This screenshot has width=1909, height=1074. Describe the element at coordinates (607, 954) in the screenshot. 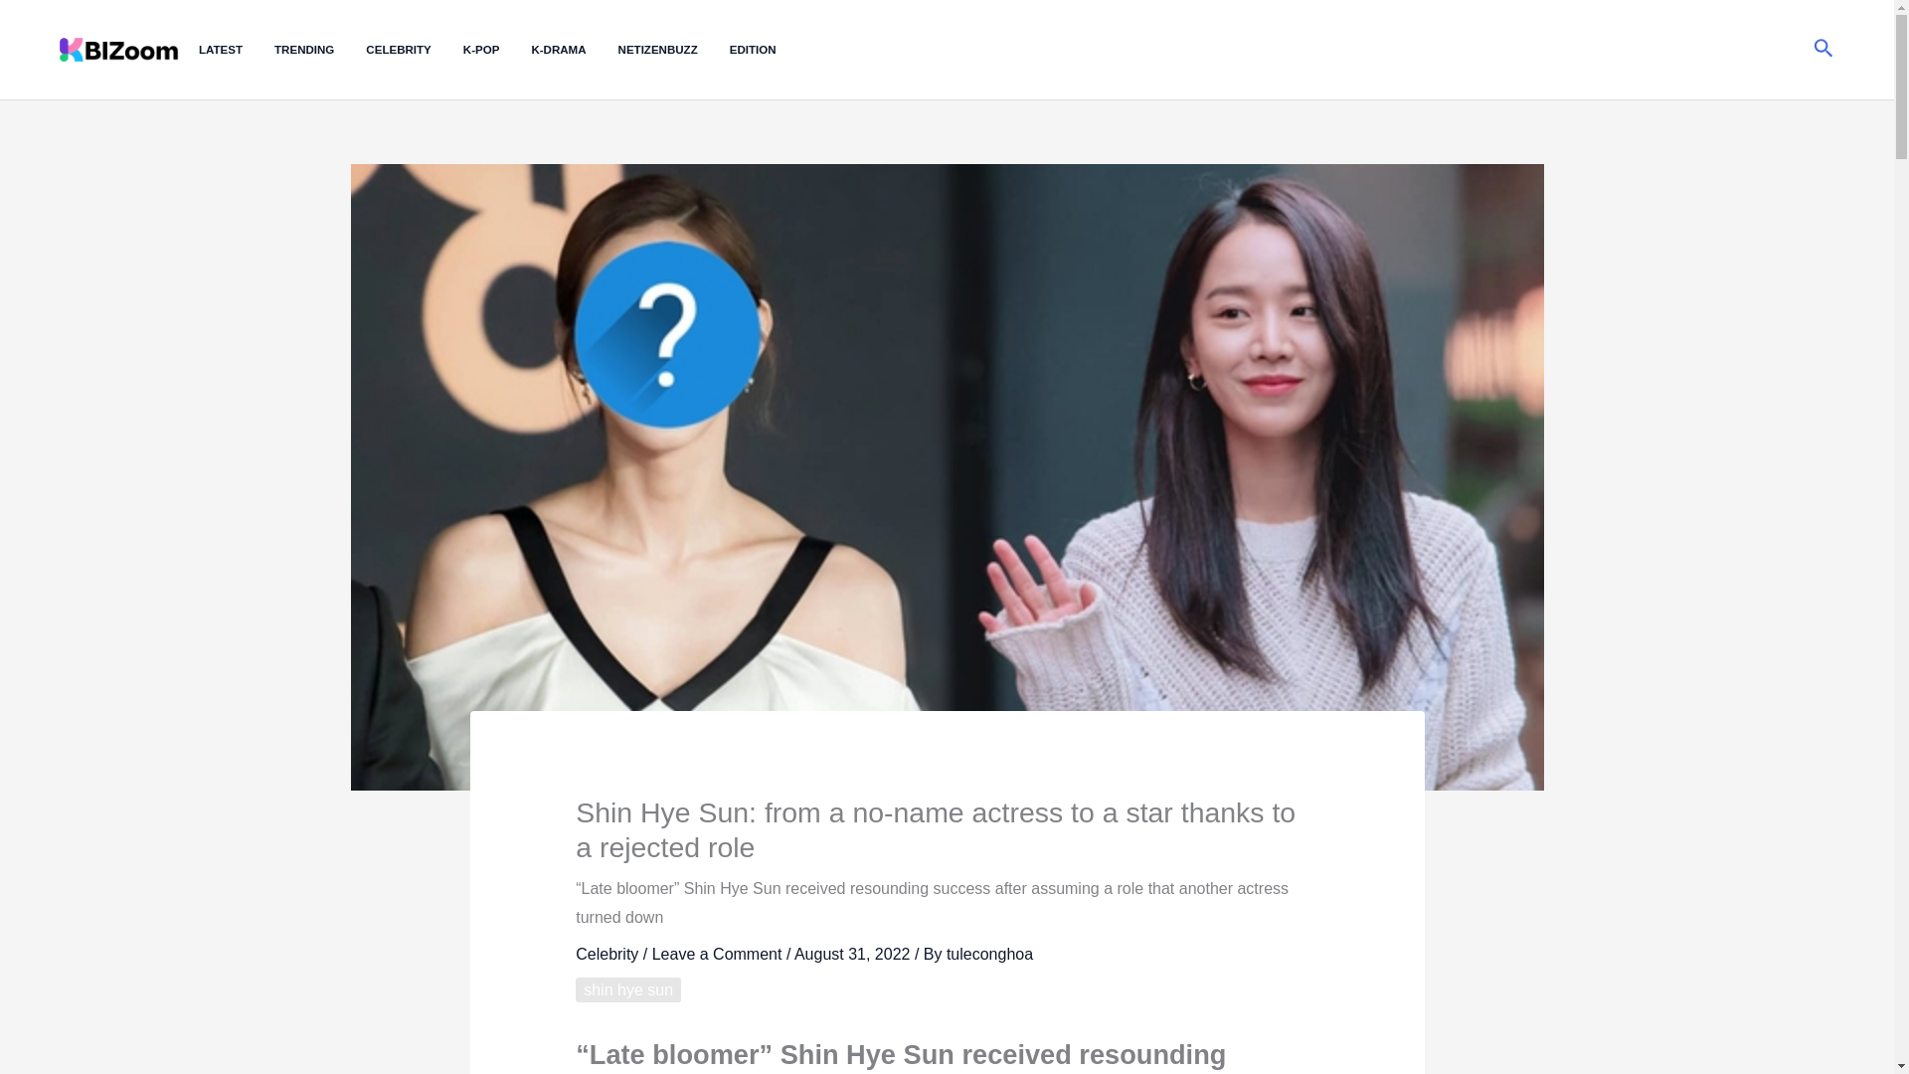

I see `Celebrity` at that location.